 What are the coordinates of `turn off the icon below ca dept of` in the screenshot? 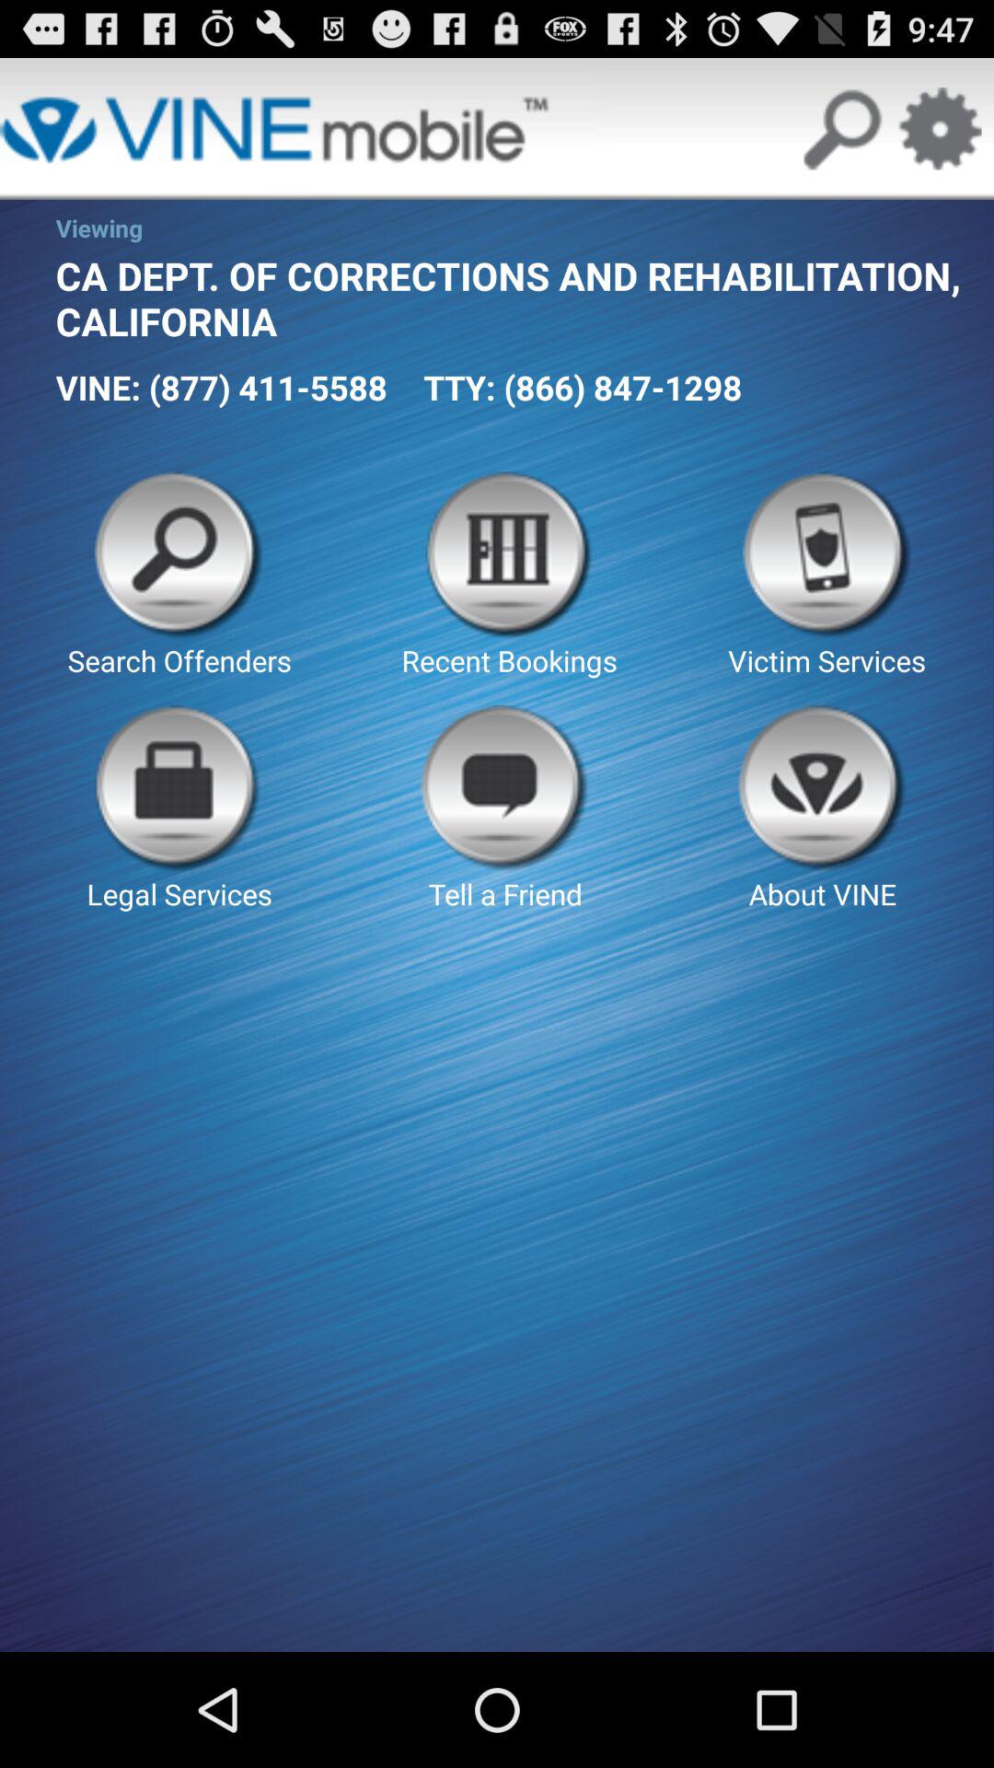 It's located at (221, 387).